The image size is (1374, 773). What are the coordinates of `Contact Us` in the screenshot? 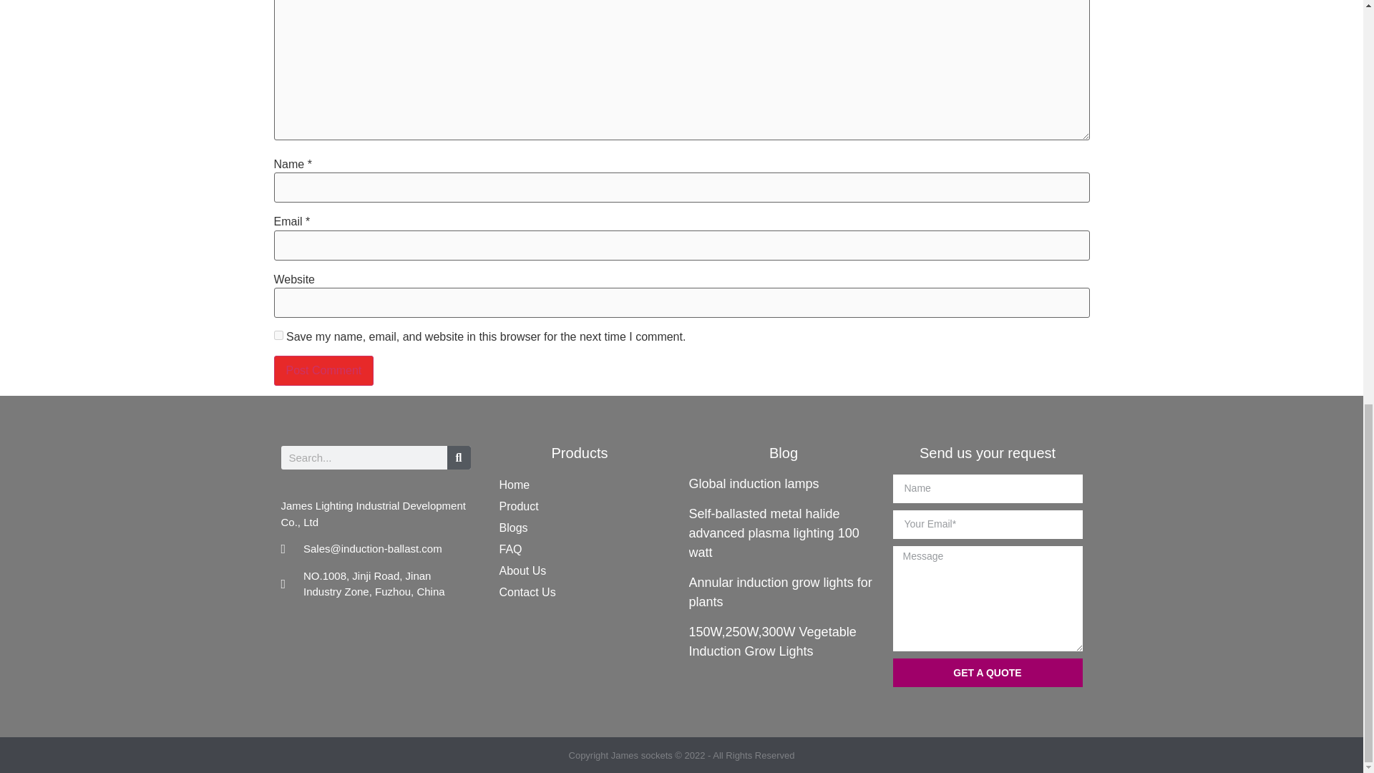 It's located at (580, 593).